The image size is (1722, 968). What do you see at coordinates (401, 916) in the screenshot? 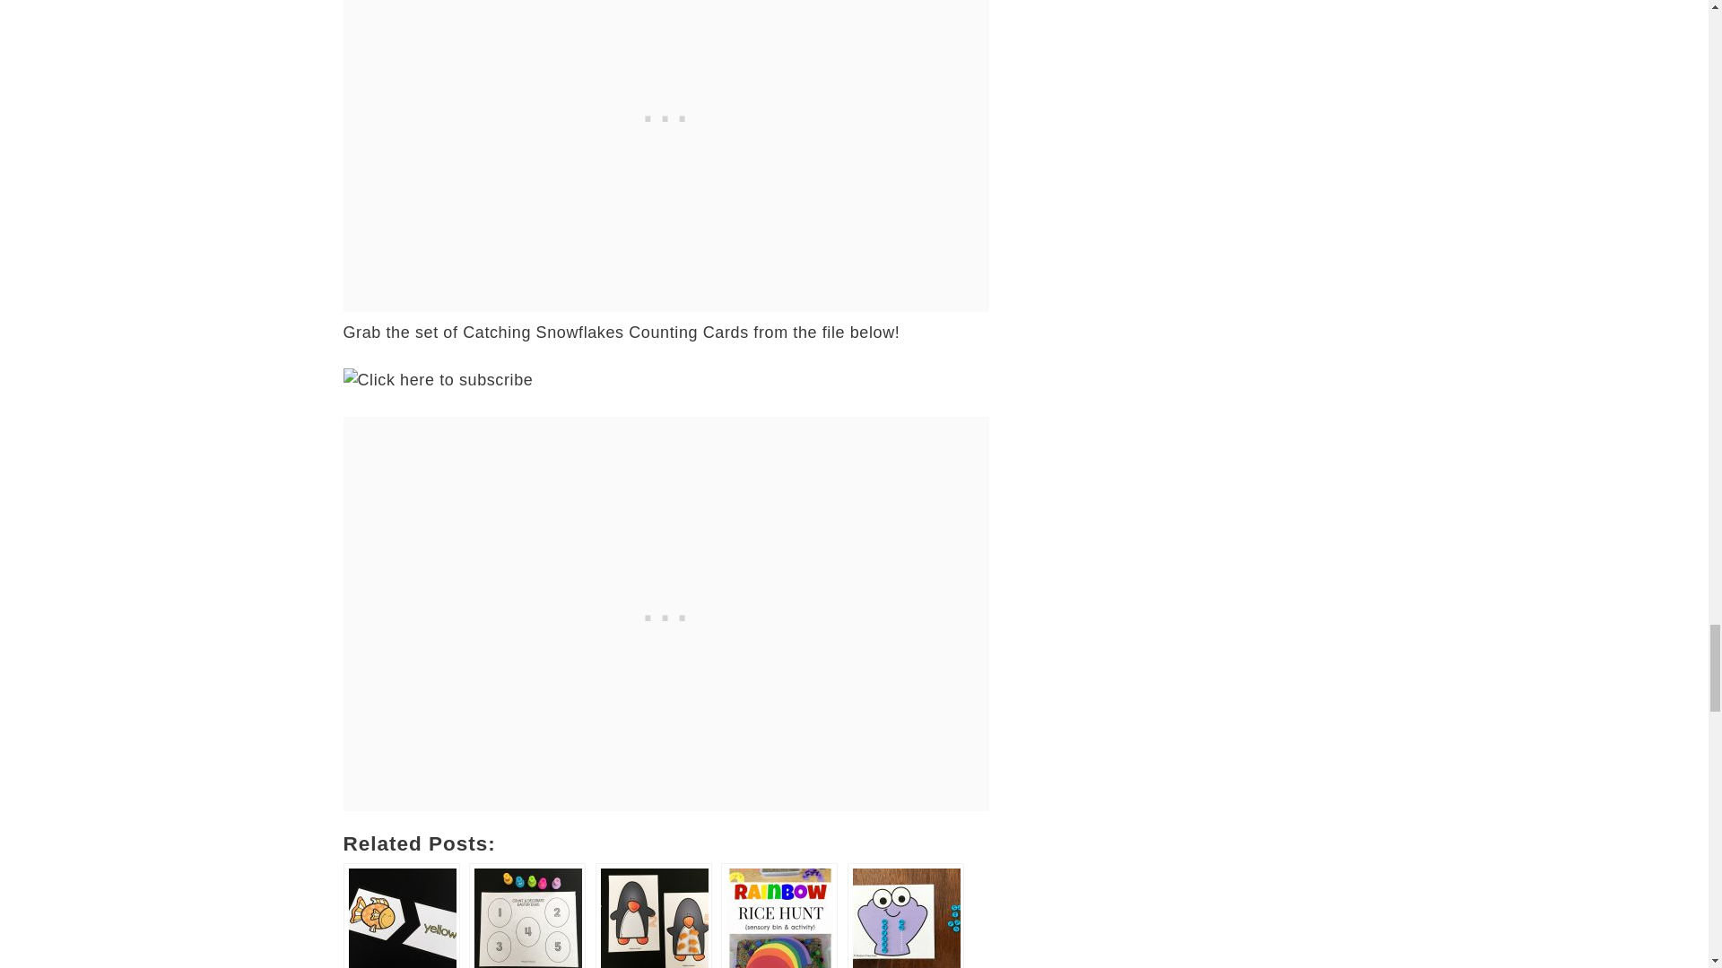
I see `Color Matching Fish Puzzles` at bounding box center [401, 916].